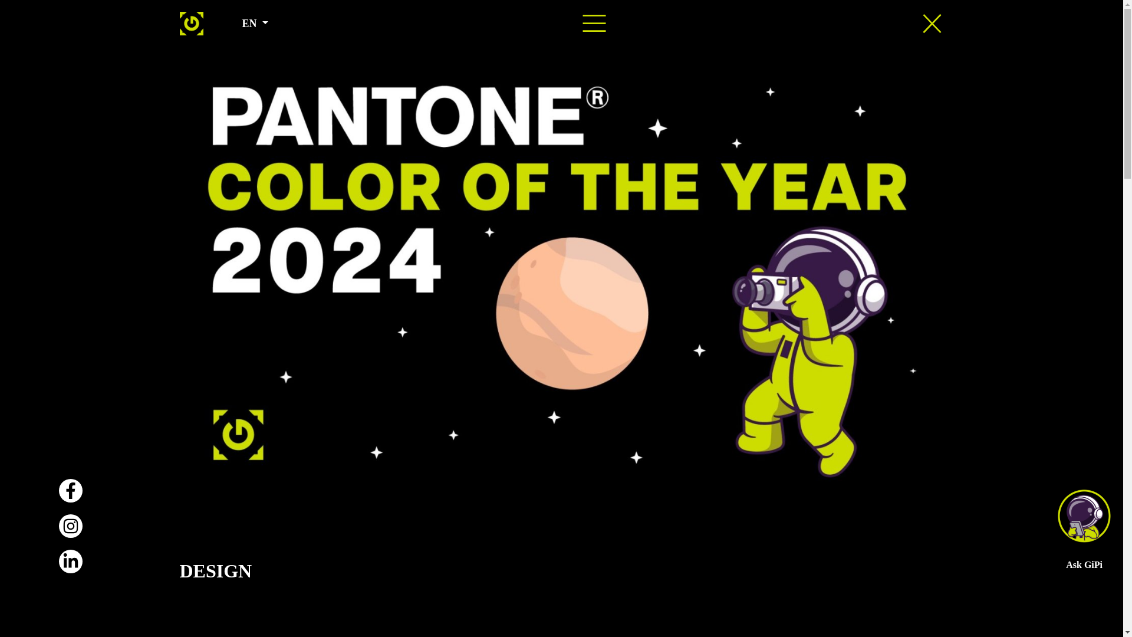 The image size is (1132, 637). What do you see at coordinates (71, 562) in the screenshot?
I see `Linkedin` at bounding box center [71, 562].